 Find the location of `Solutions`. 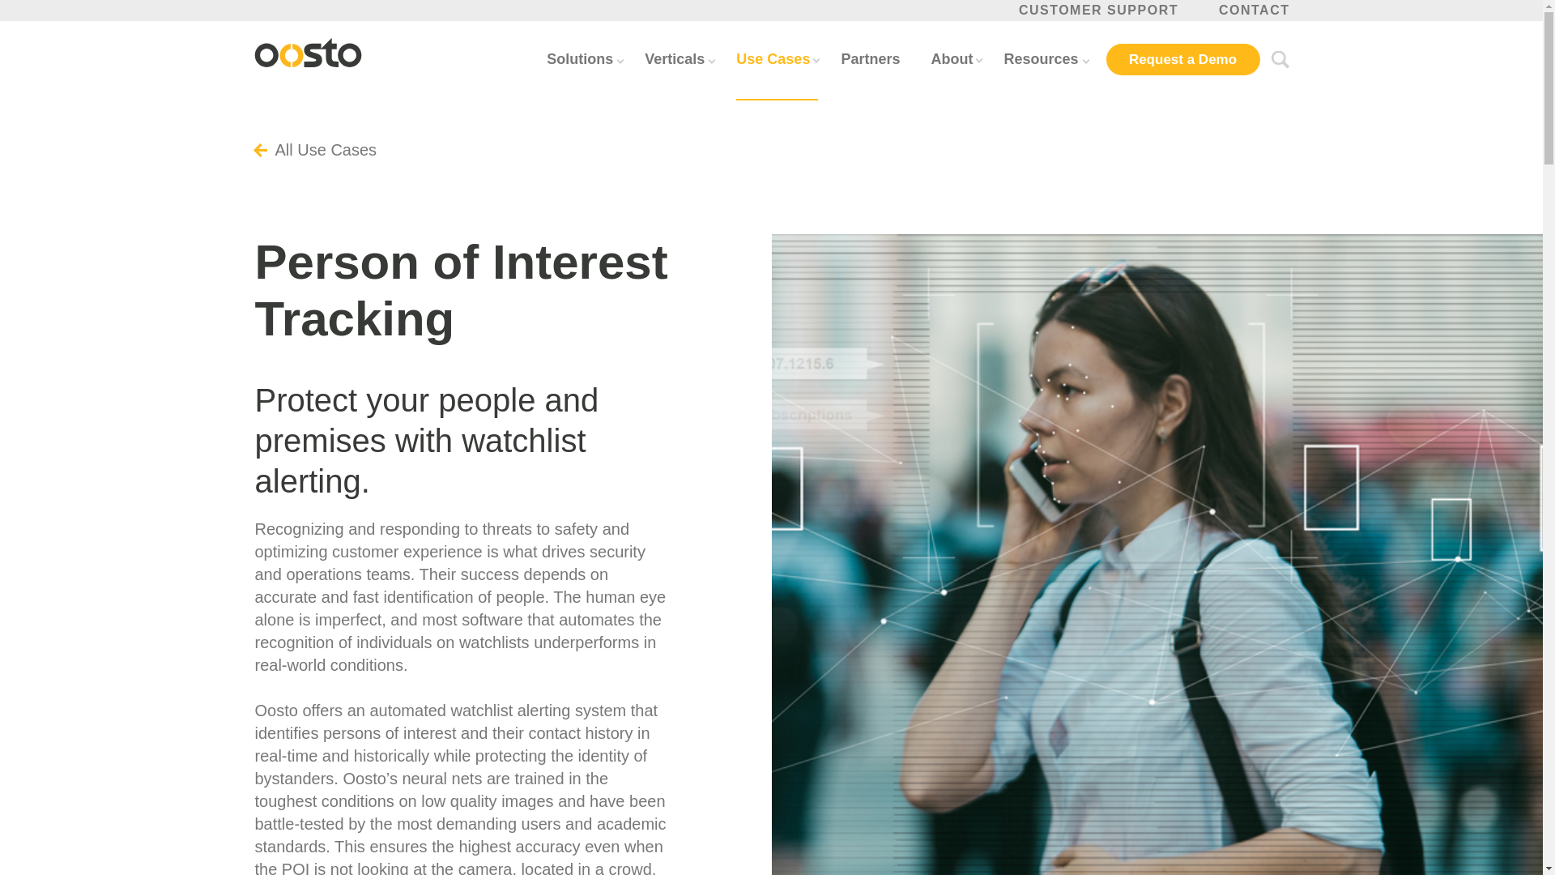

Solutions is located at coordinates (580, 58).